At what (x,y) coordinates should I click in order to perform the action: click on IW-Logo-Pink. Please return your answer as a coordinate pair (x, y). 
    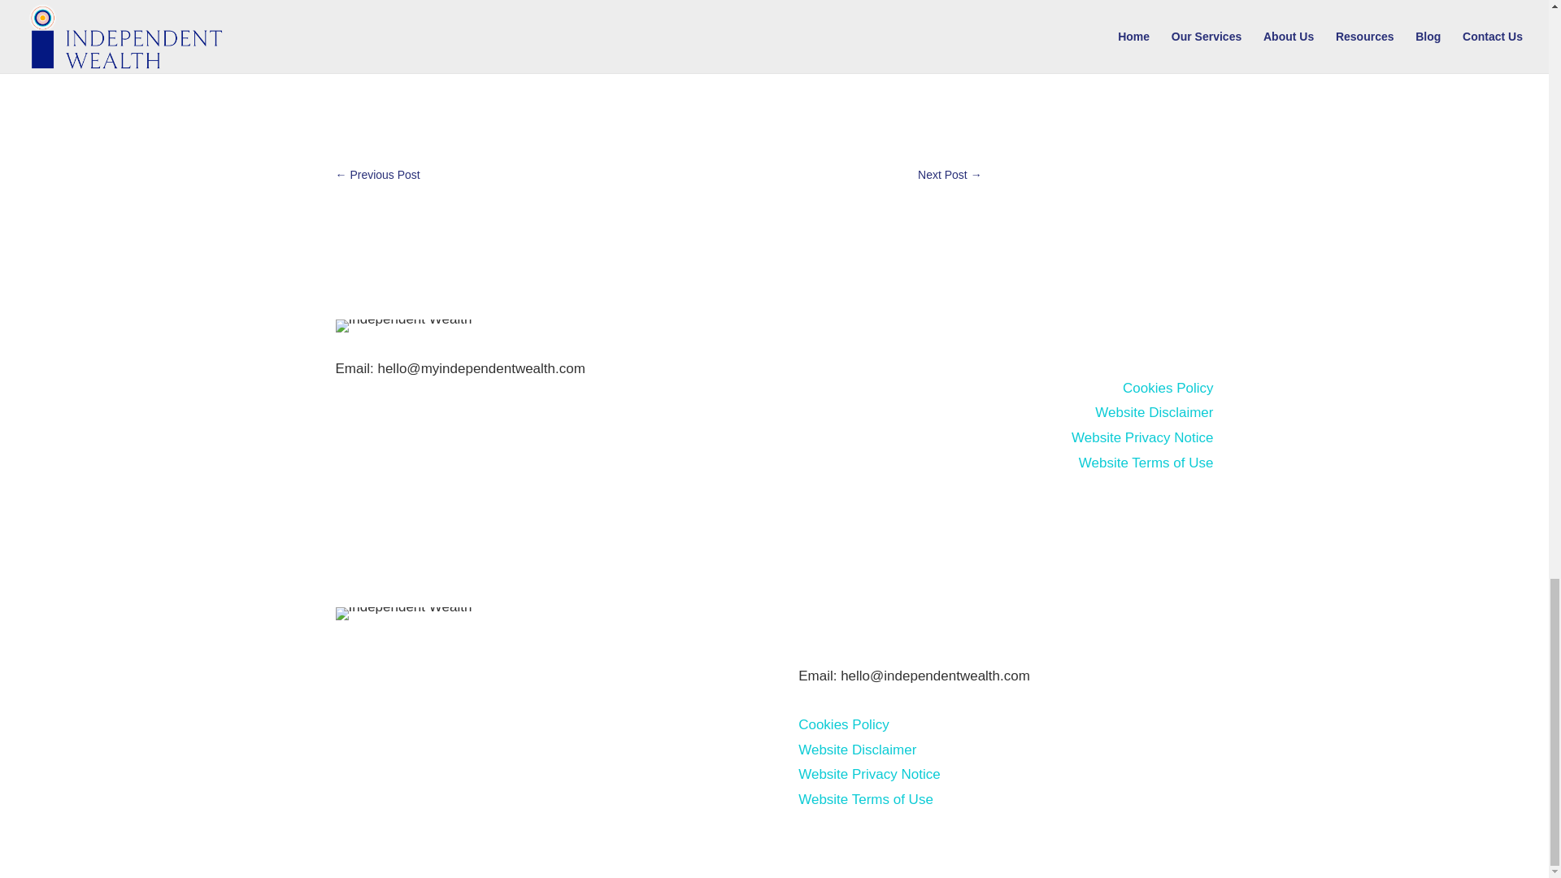
    Looking at the image, I should click on (403, 326).